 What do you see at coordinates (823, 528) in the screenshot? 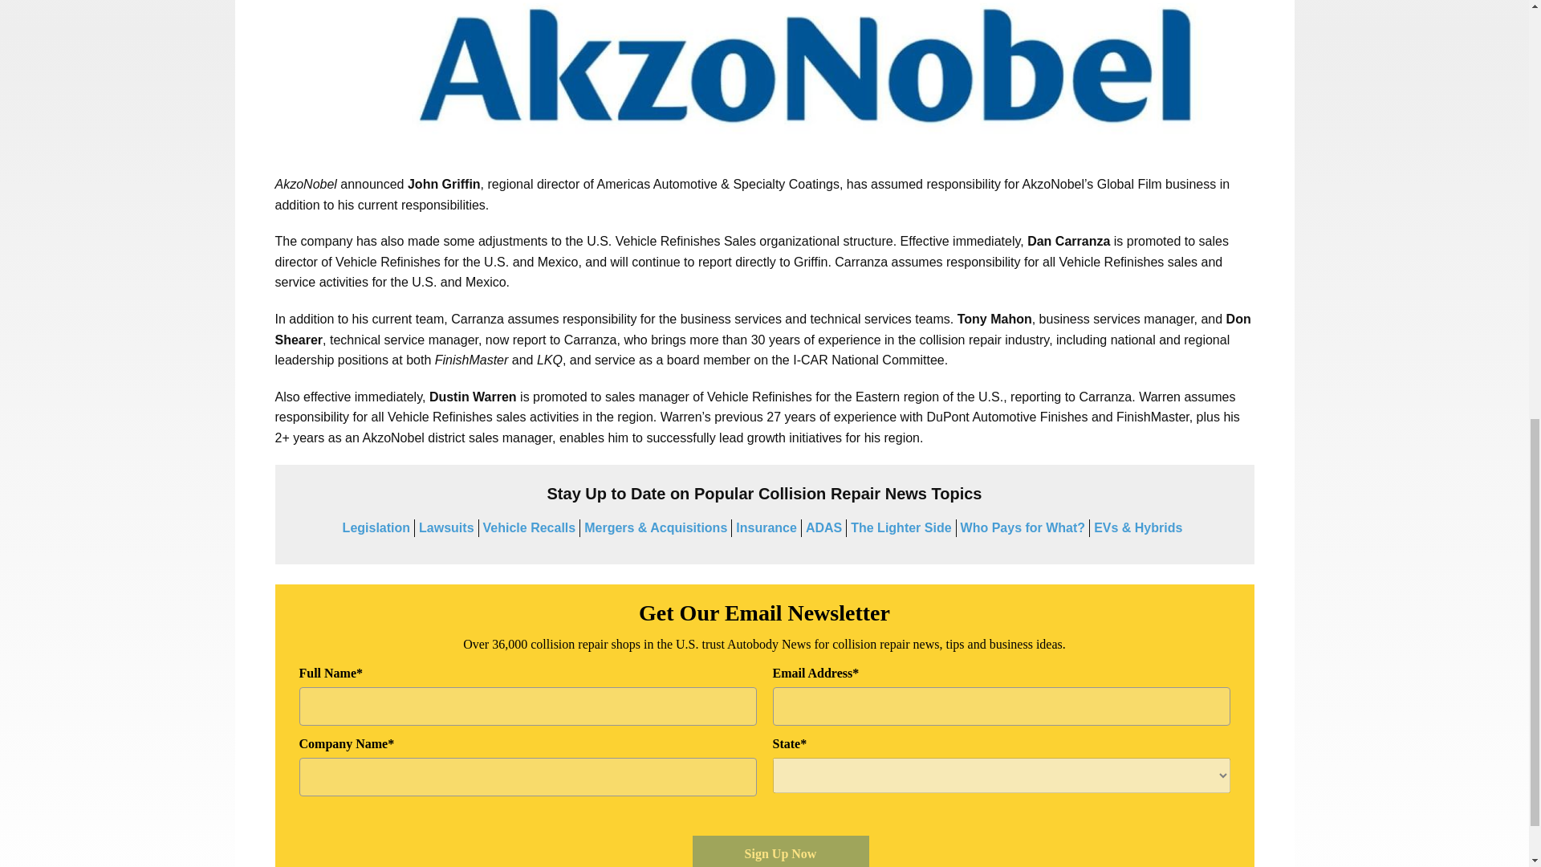
I see `ADAS` at bounding box center [823, 528].